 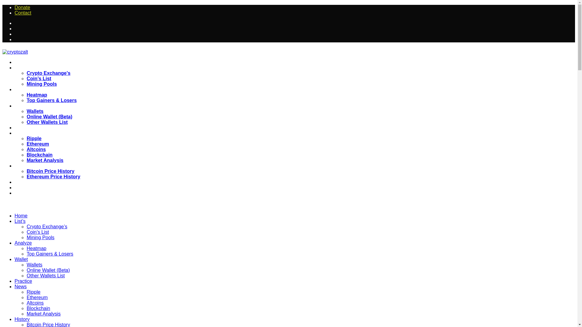 What do you see at coordinates (25, 166) in the screenshot?
I see `History` at bounding box center [25, 166].